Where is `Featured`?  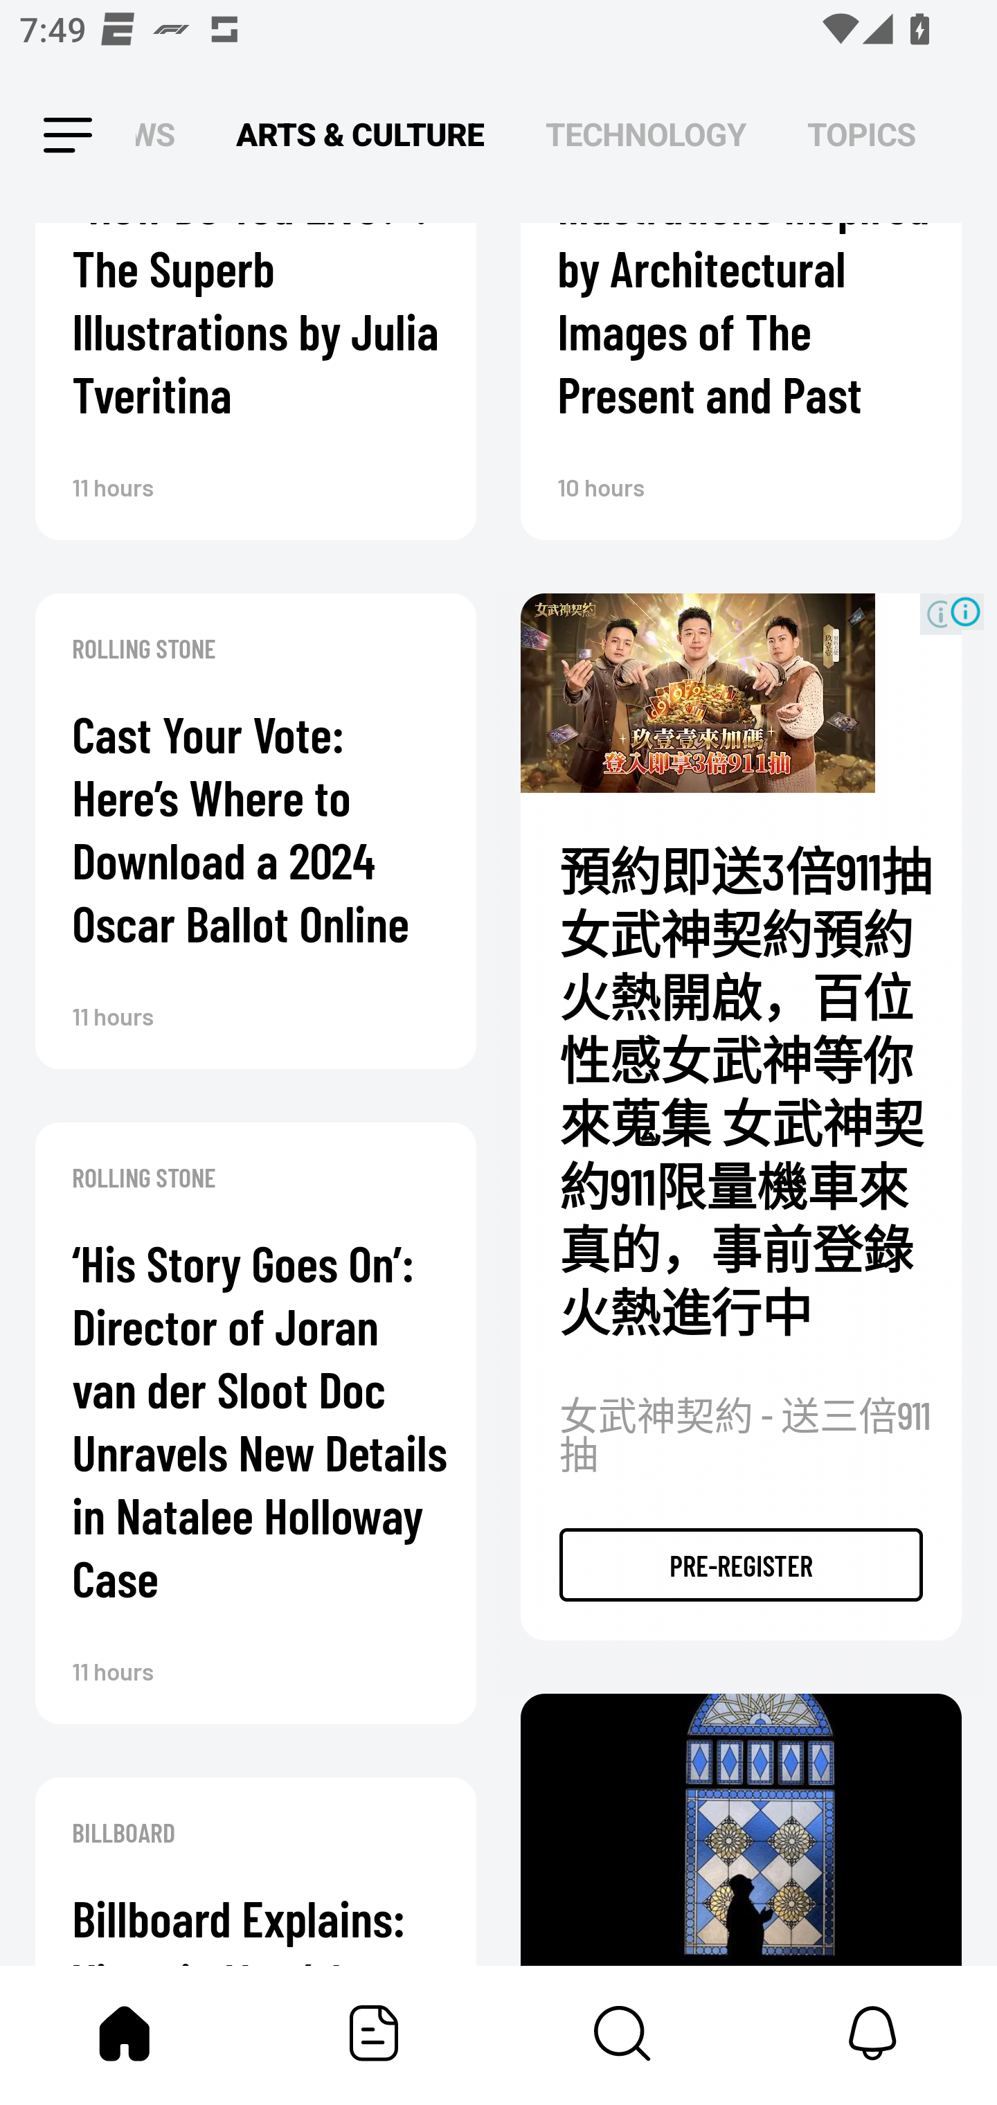
Featured is located at coordinates (374, 2033).